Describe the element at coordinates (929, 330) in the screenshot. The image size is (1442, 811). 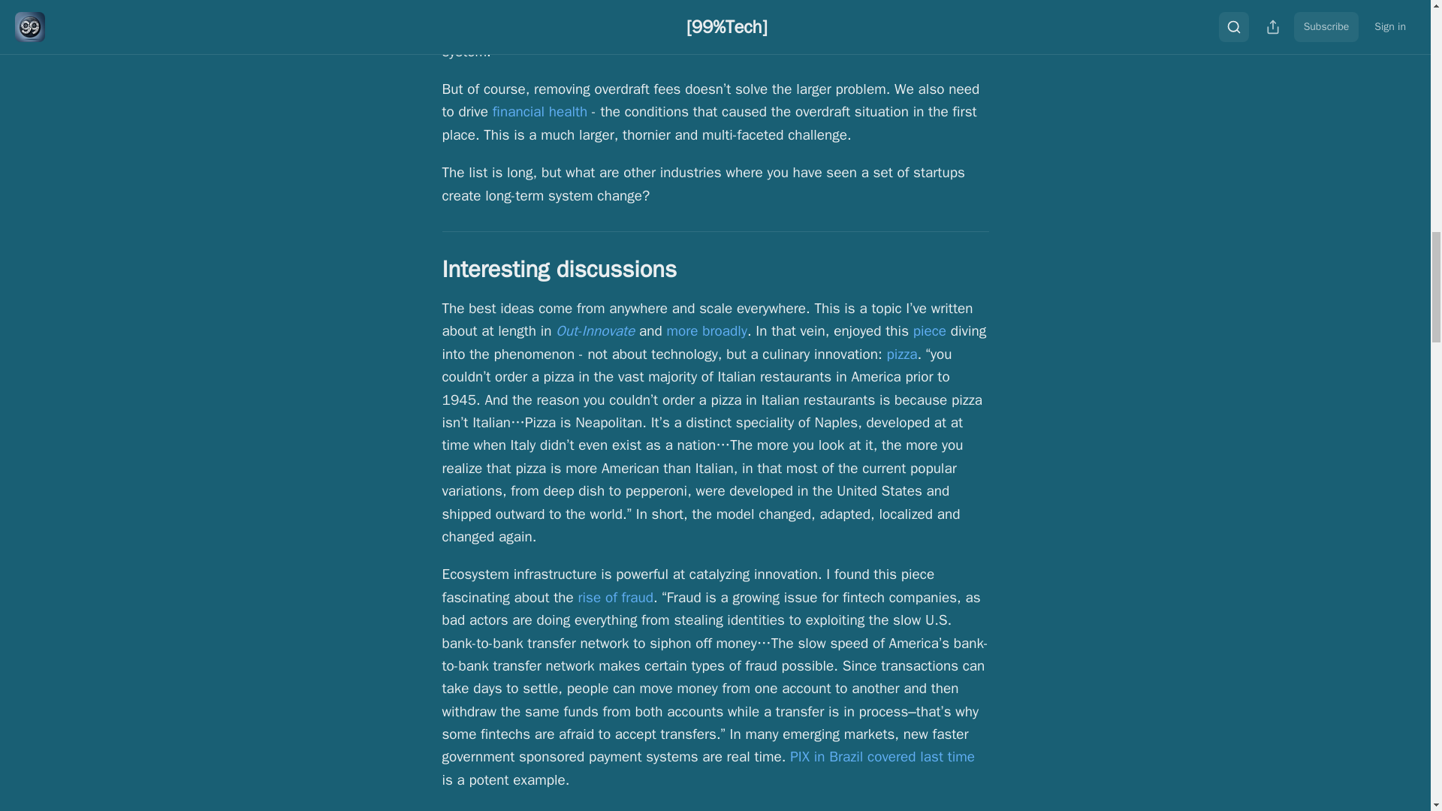
I see `piece` at that location.